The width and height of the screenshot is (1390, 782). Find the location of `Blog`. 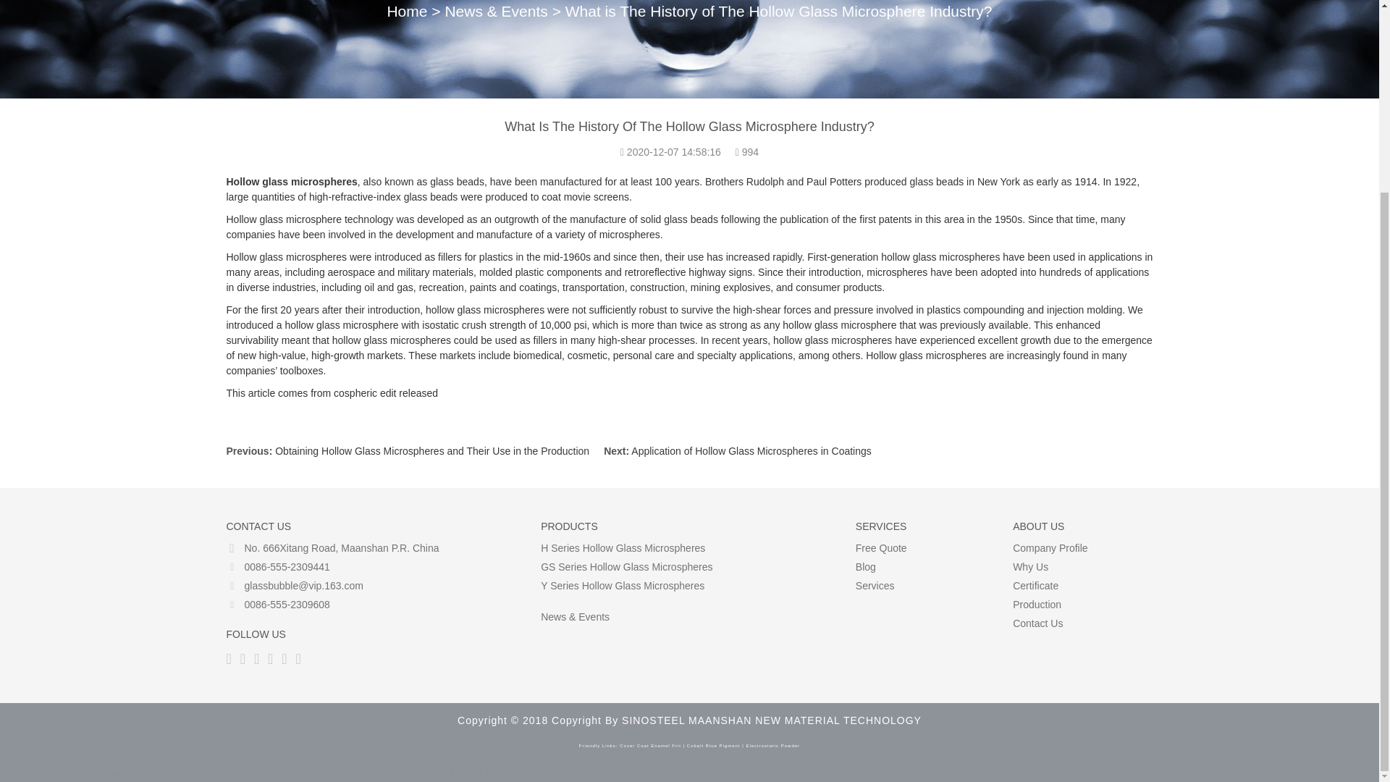

Blog is located at coordinates (866, 566).